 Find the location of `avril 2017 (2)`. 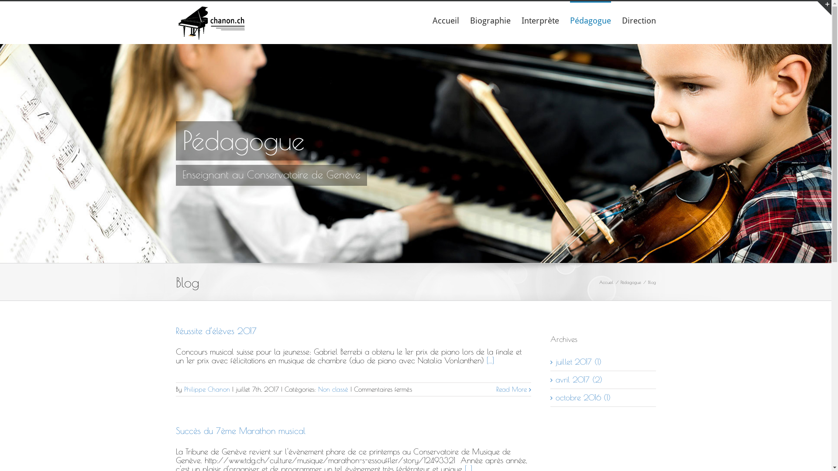

avril 2017 (2) is located at coordinates (579, 379).